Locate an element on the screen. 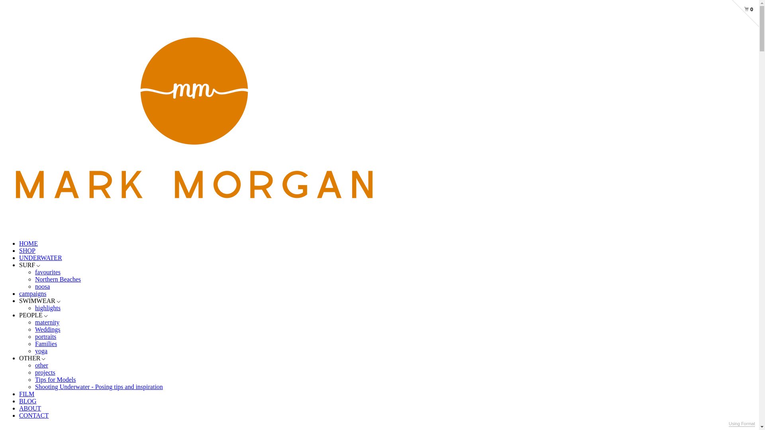 Image resolution: width=765 pixels, height=430 pixels. SURF is located at coordinates (29, 265).